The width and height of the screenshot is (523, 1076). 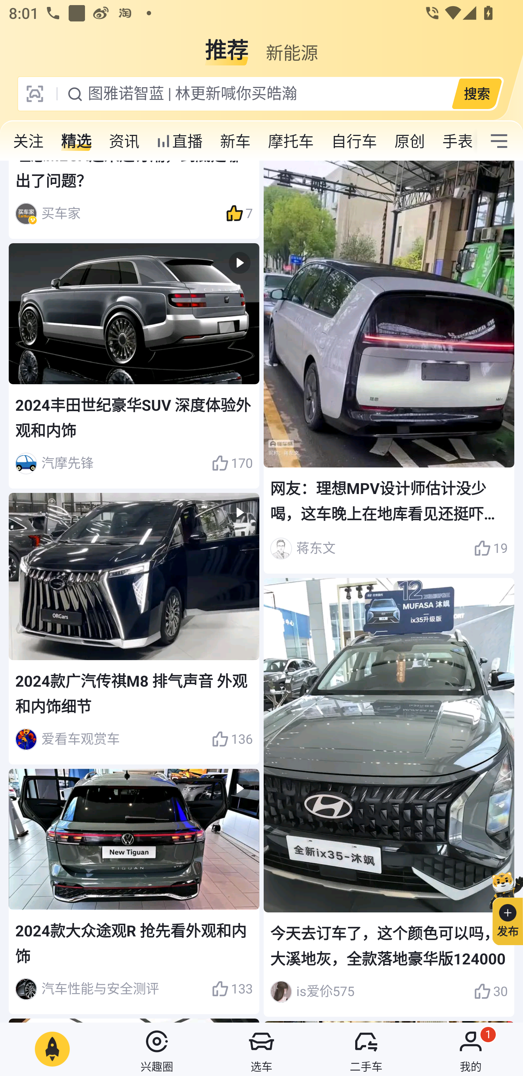 I want to click on 摩托车, so click(x=291, y=141).